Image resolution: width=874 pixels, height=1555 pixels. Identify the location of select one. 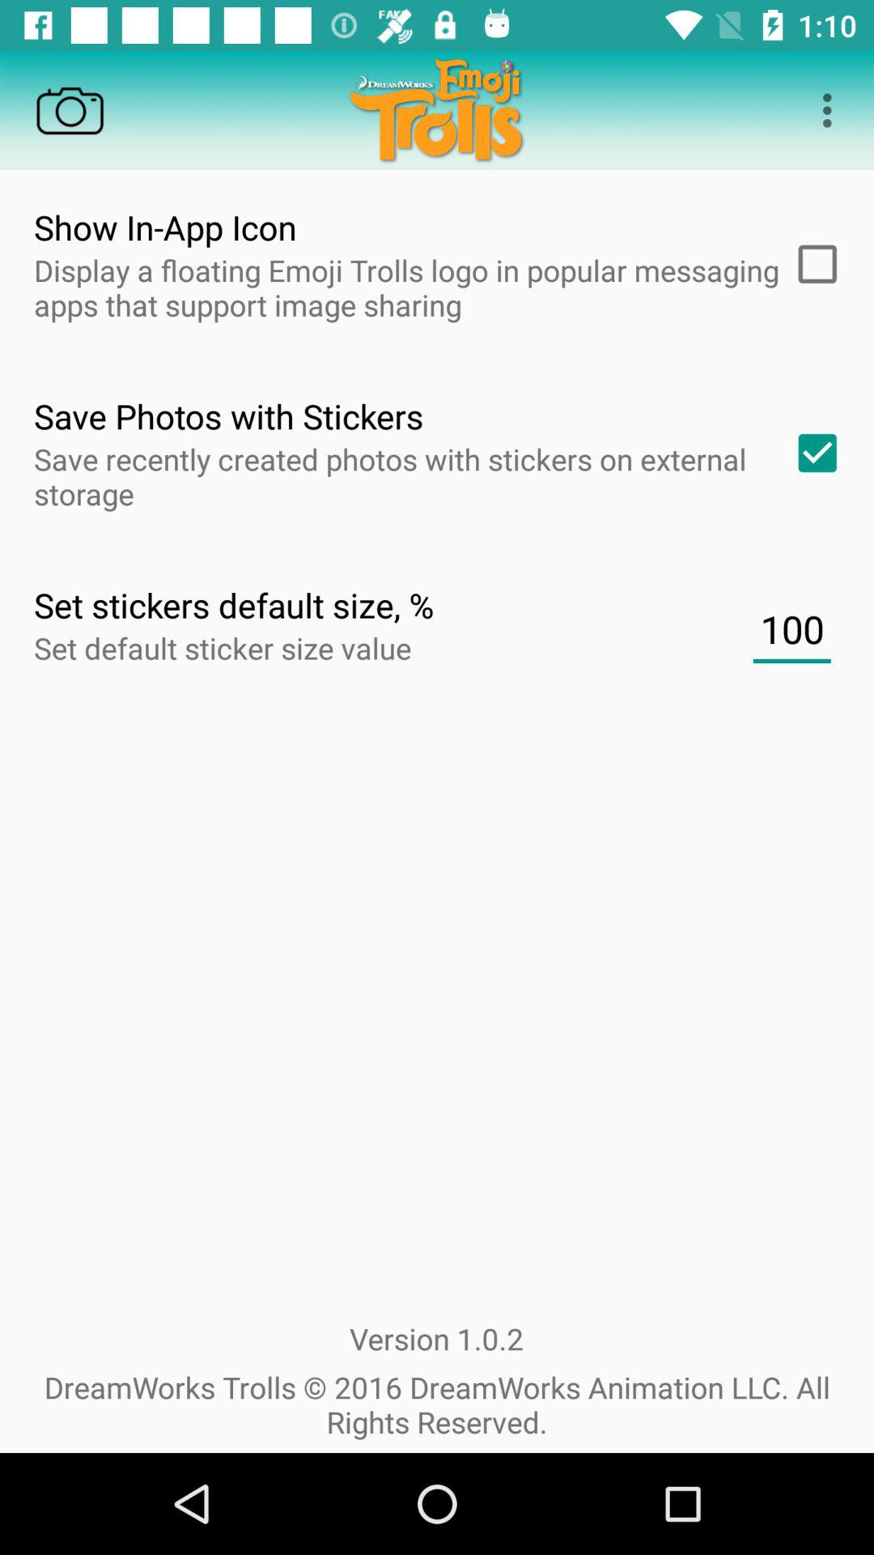
(812, 453).